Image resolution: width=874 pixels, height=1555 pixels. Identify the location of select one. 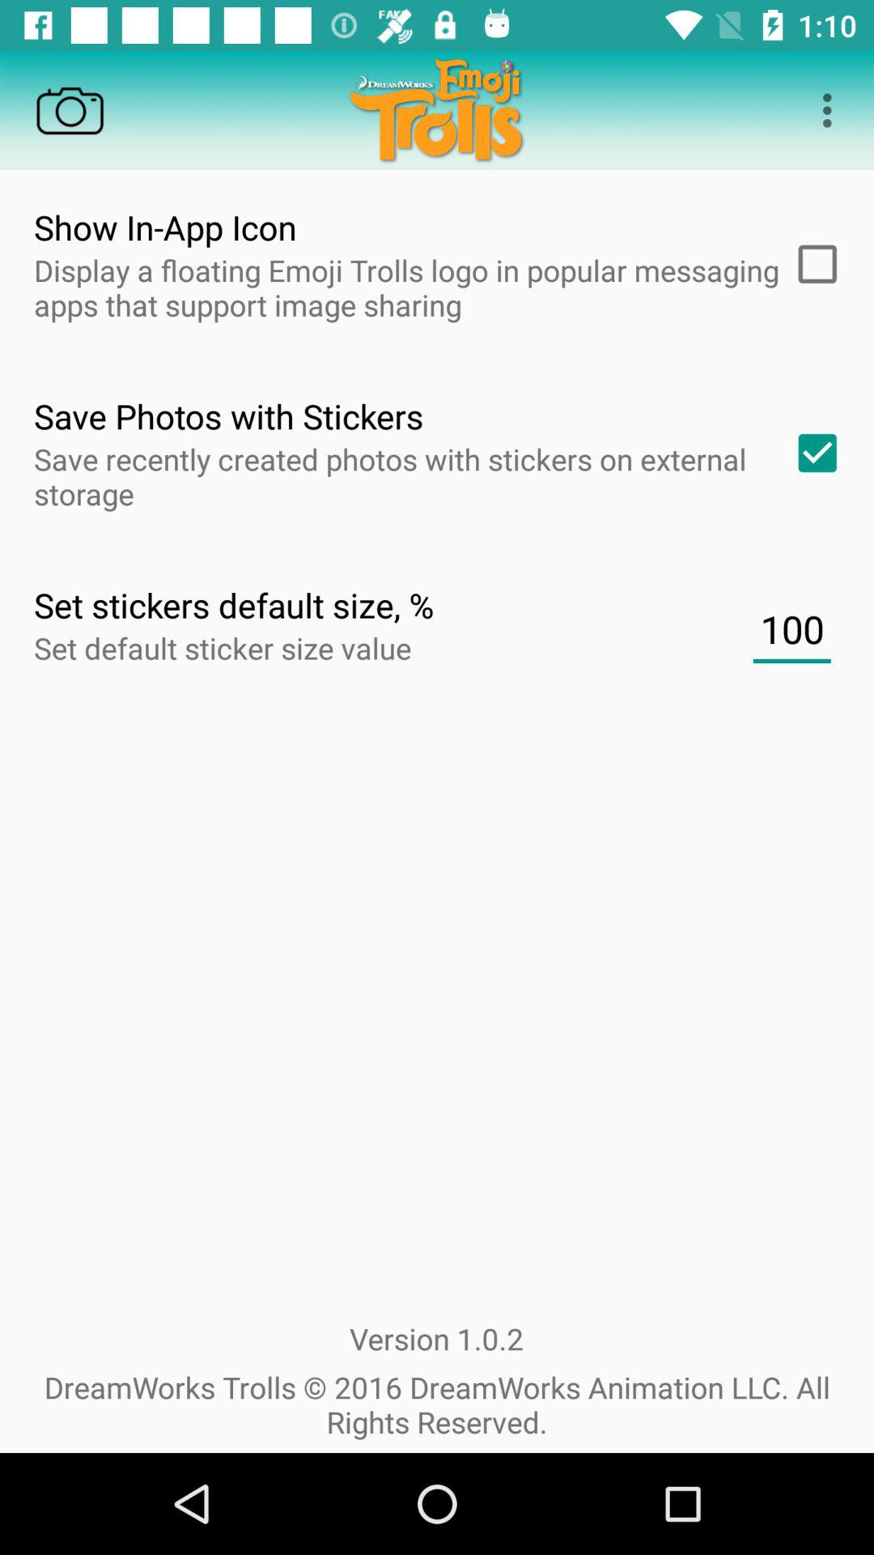
(812, 453).